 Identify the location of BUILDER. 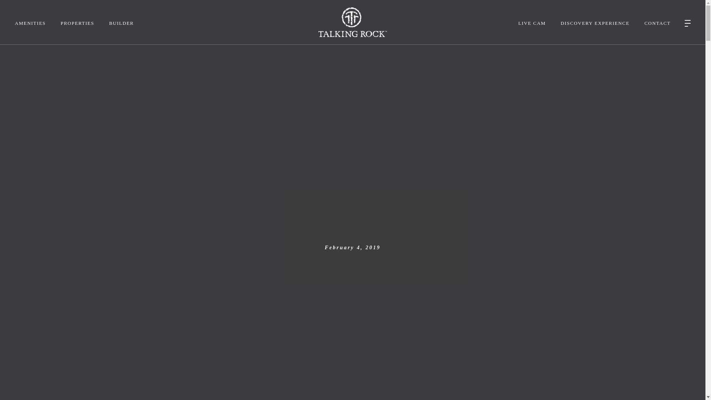
(121, 23).